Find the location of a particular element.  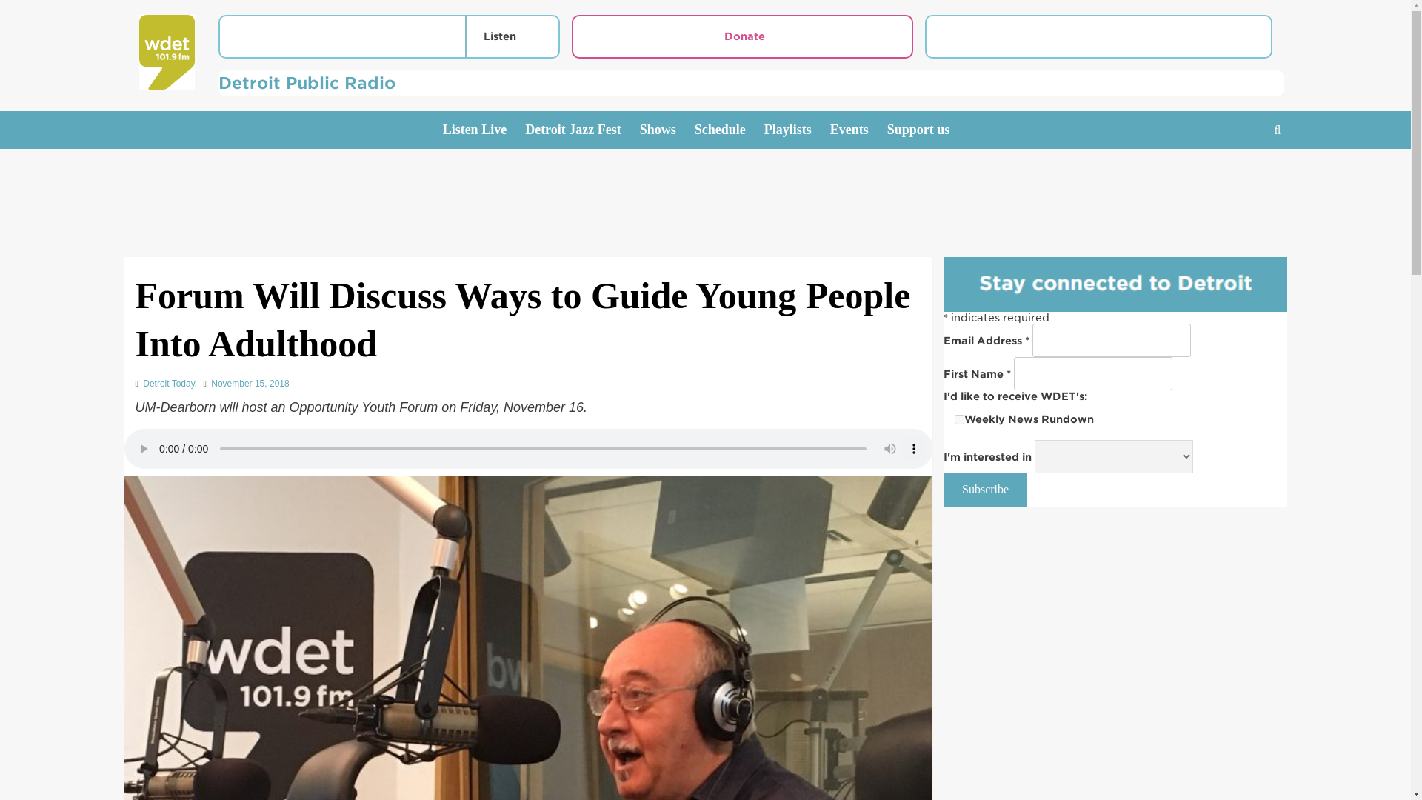

Support us is located at coordinates (927, 130).